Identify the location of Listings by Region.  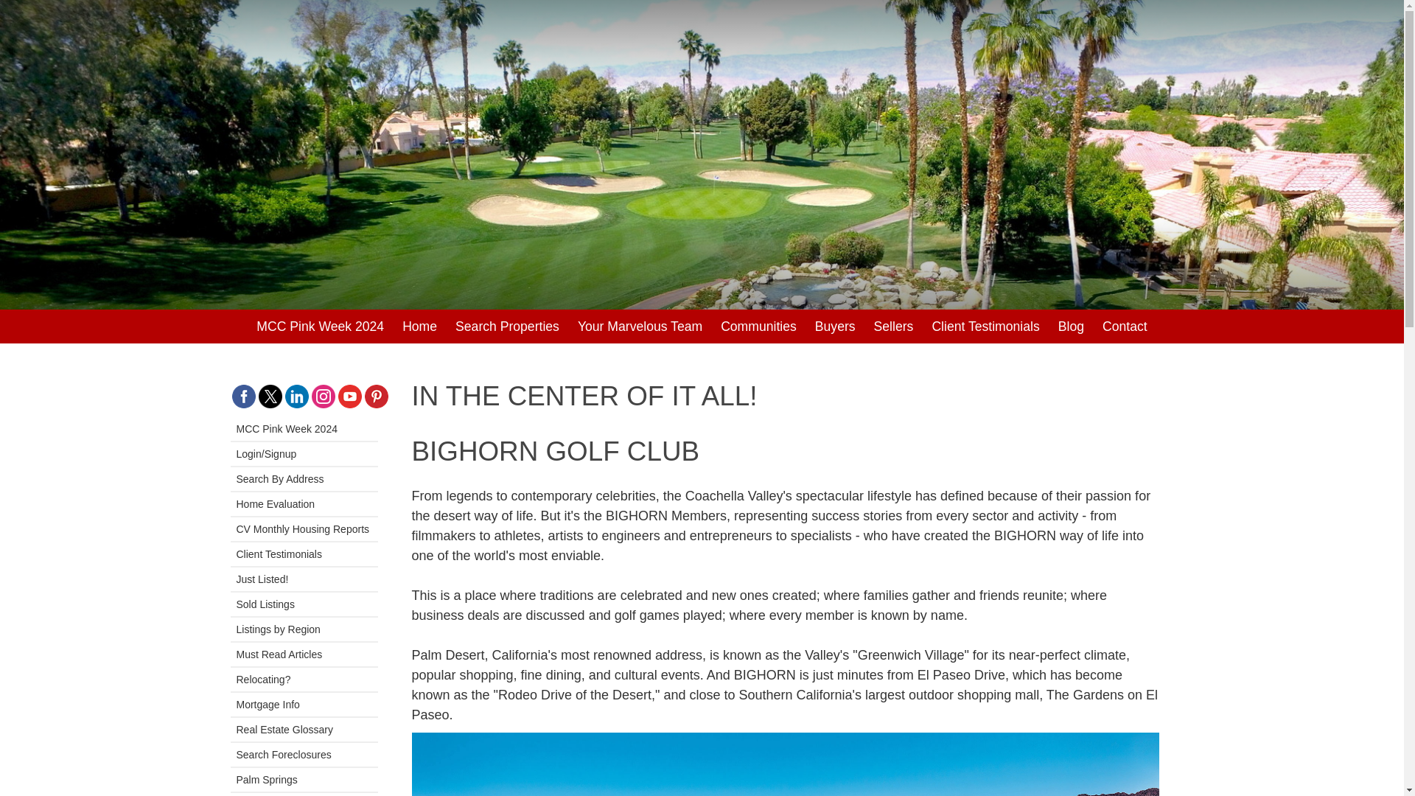
(304, 629).